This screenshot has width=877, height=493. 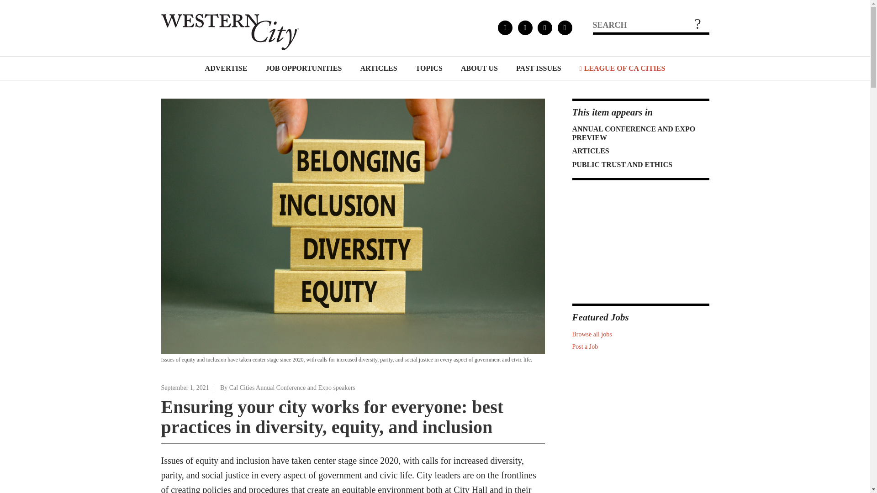 What do you see at coordinates (378, 68) in the screenshot?
I see `Articles` at bounding box center [378, 68].